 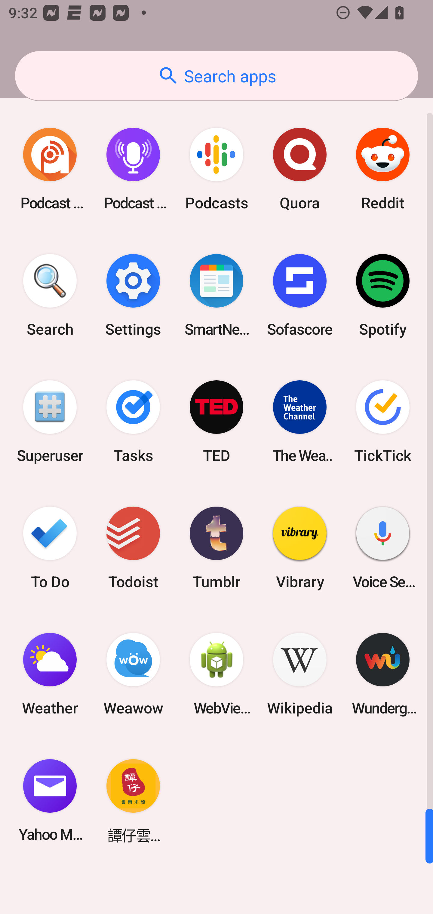 What do you see at coordinates (50, 295) in the screenshot?
I see `Search` at bounding box center [50, 295].